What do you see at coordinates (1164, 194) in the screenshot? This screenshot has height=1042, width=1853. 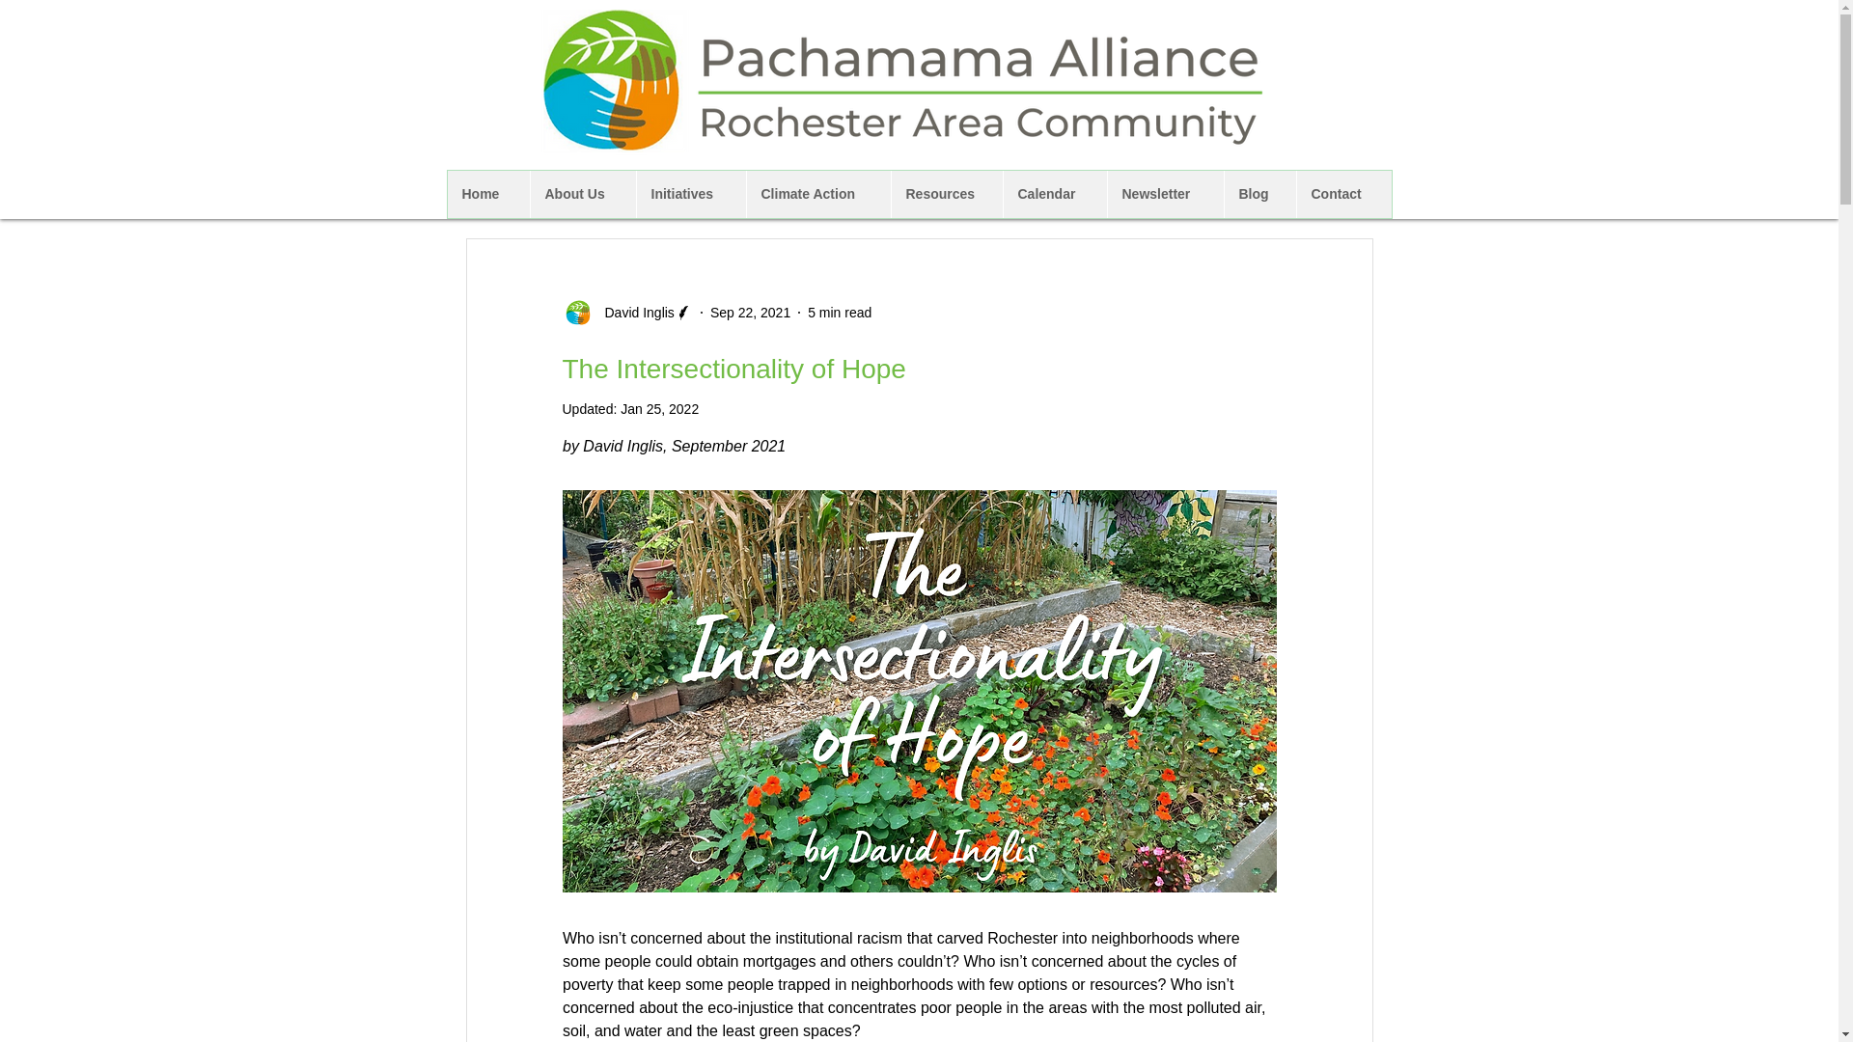 I see `Newsletter` at bounding box center [1164, 194].